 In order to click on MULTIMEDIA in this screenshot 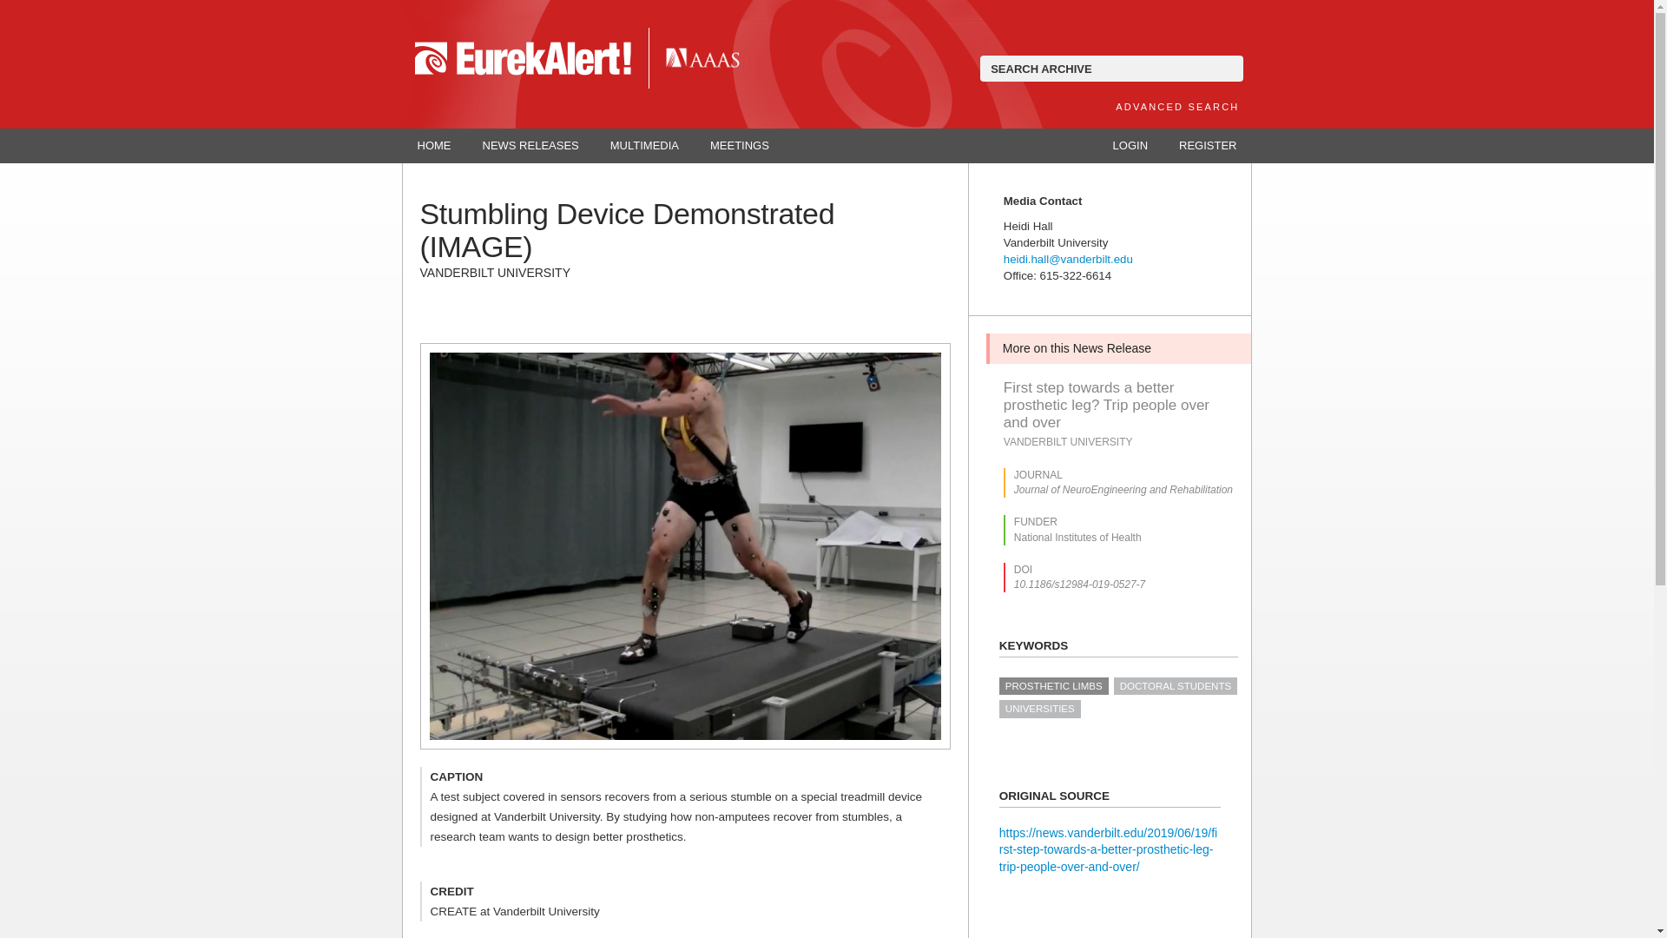, I will do `click(644, 146)`.